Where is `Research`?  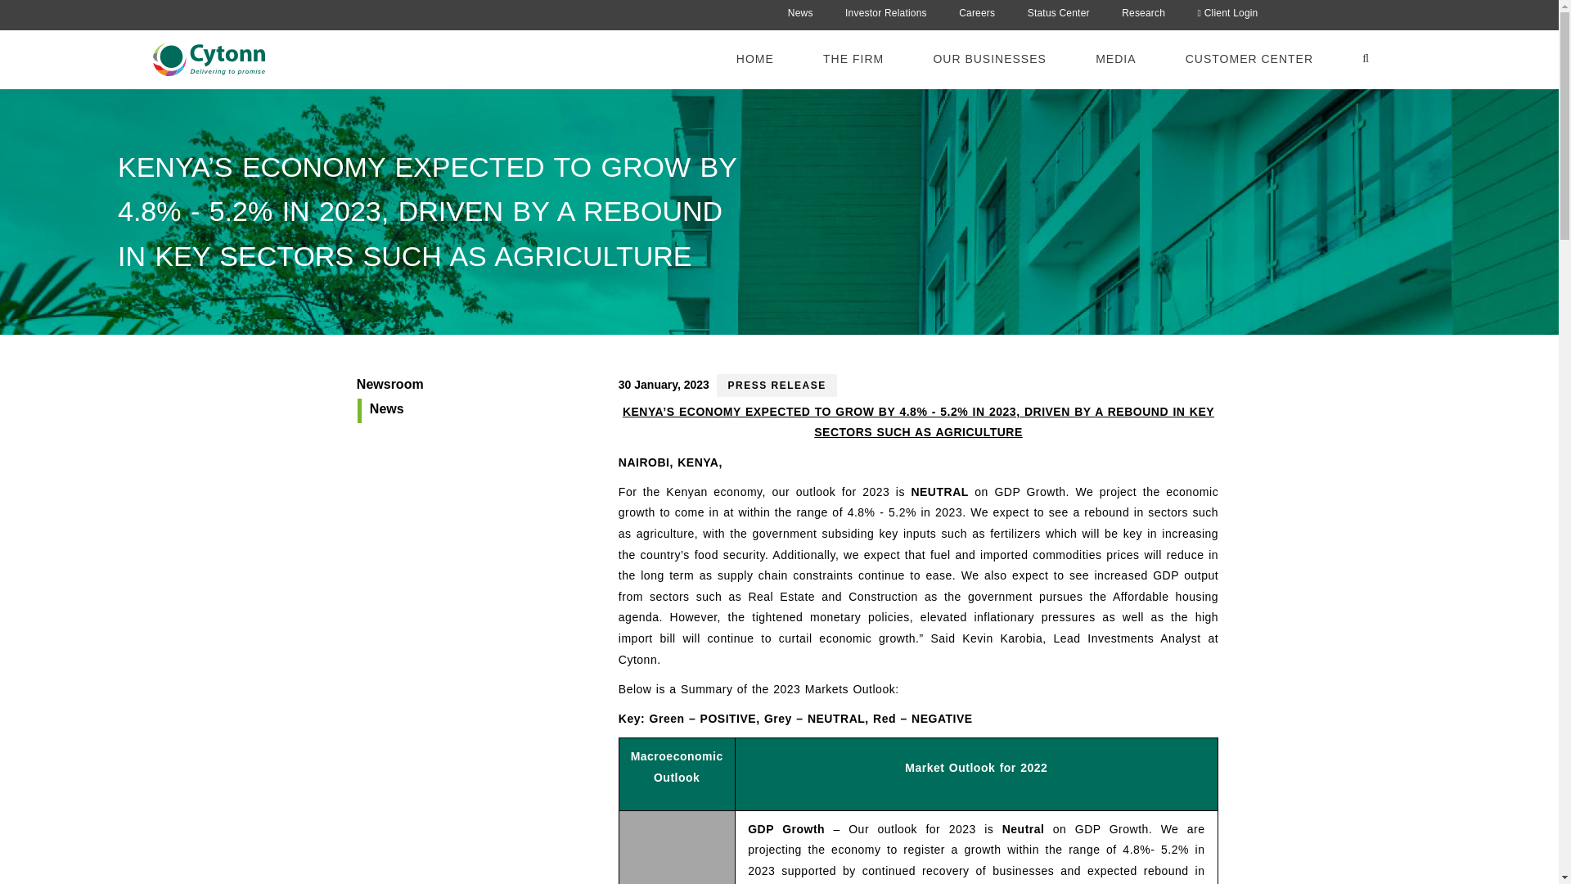 Research is located at coordinates (1143, 12).